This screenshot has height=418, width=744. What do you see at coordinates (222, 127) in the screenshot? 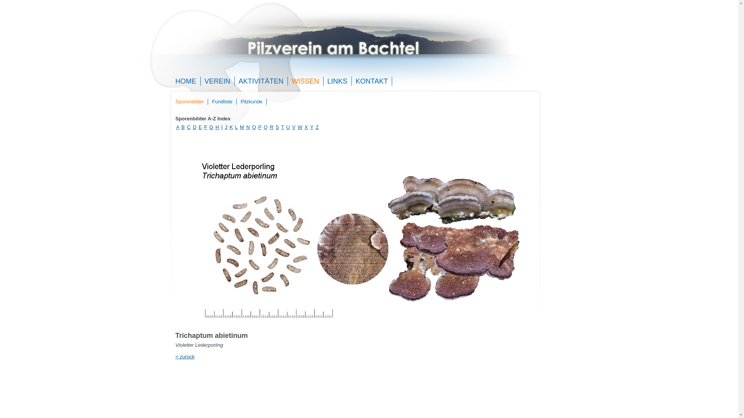
I see `I` at bounding box center [222, 127].